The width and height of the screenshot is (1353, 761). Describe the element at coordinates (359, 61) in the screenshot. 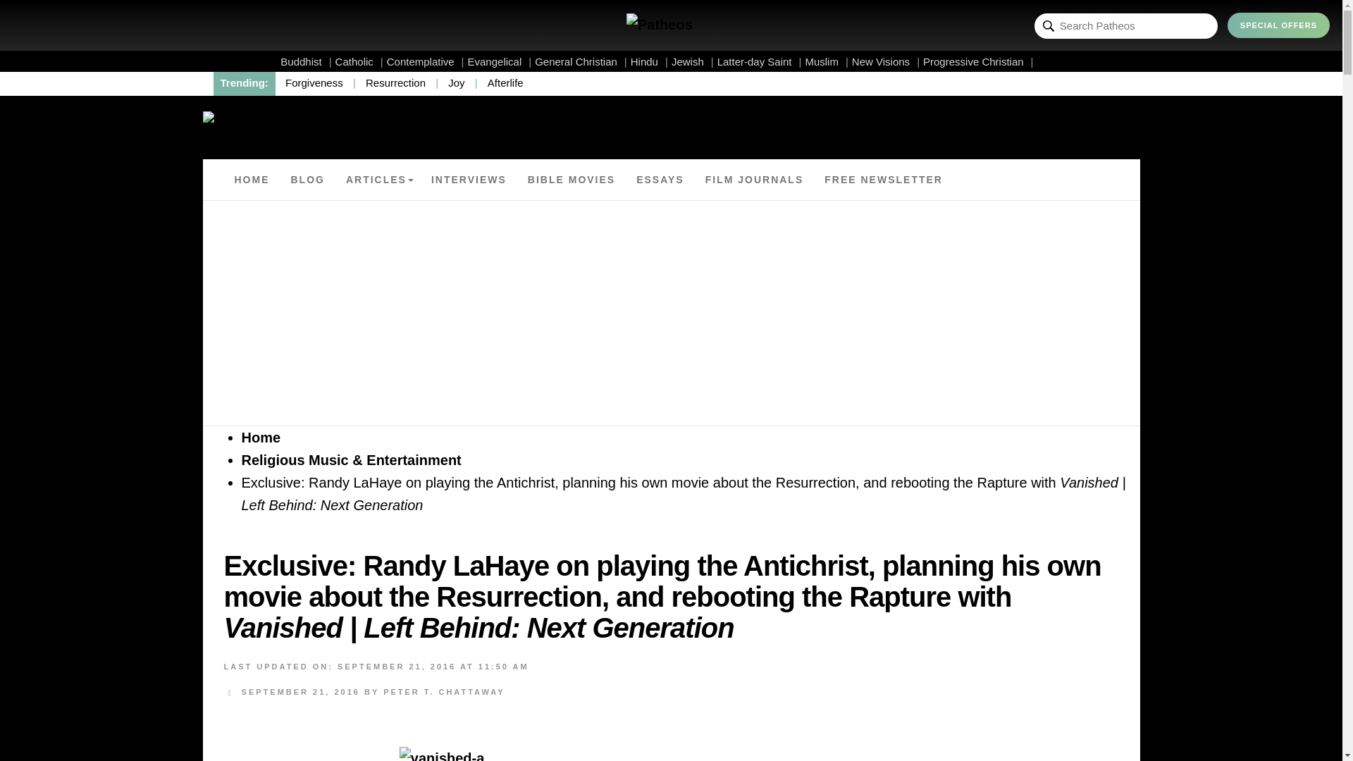

I see `Catholic` at that location.